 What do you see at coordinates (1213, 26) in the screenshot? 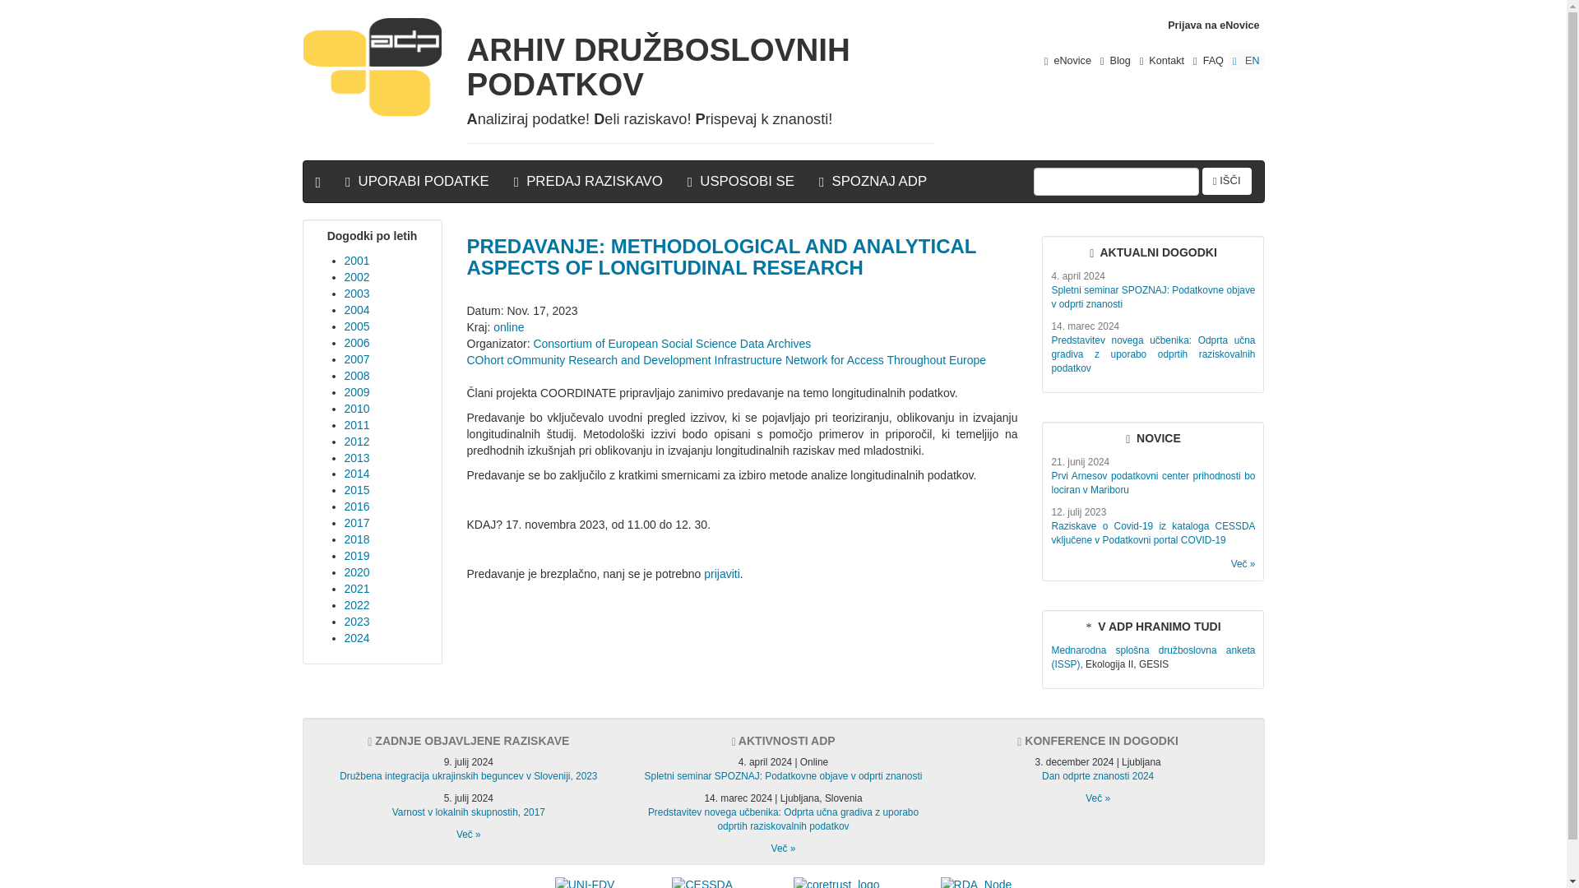
I see `Prijava na eNovice` at bounding box center [1213, 26].